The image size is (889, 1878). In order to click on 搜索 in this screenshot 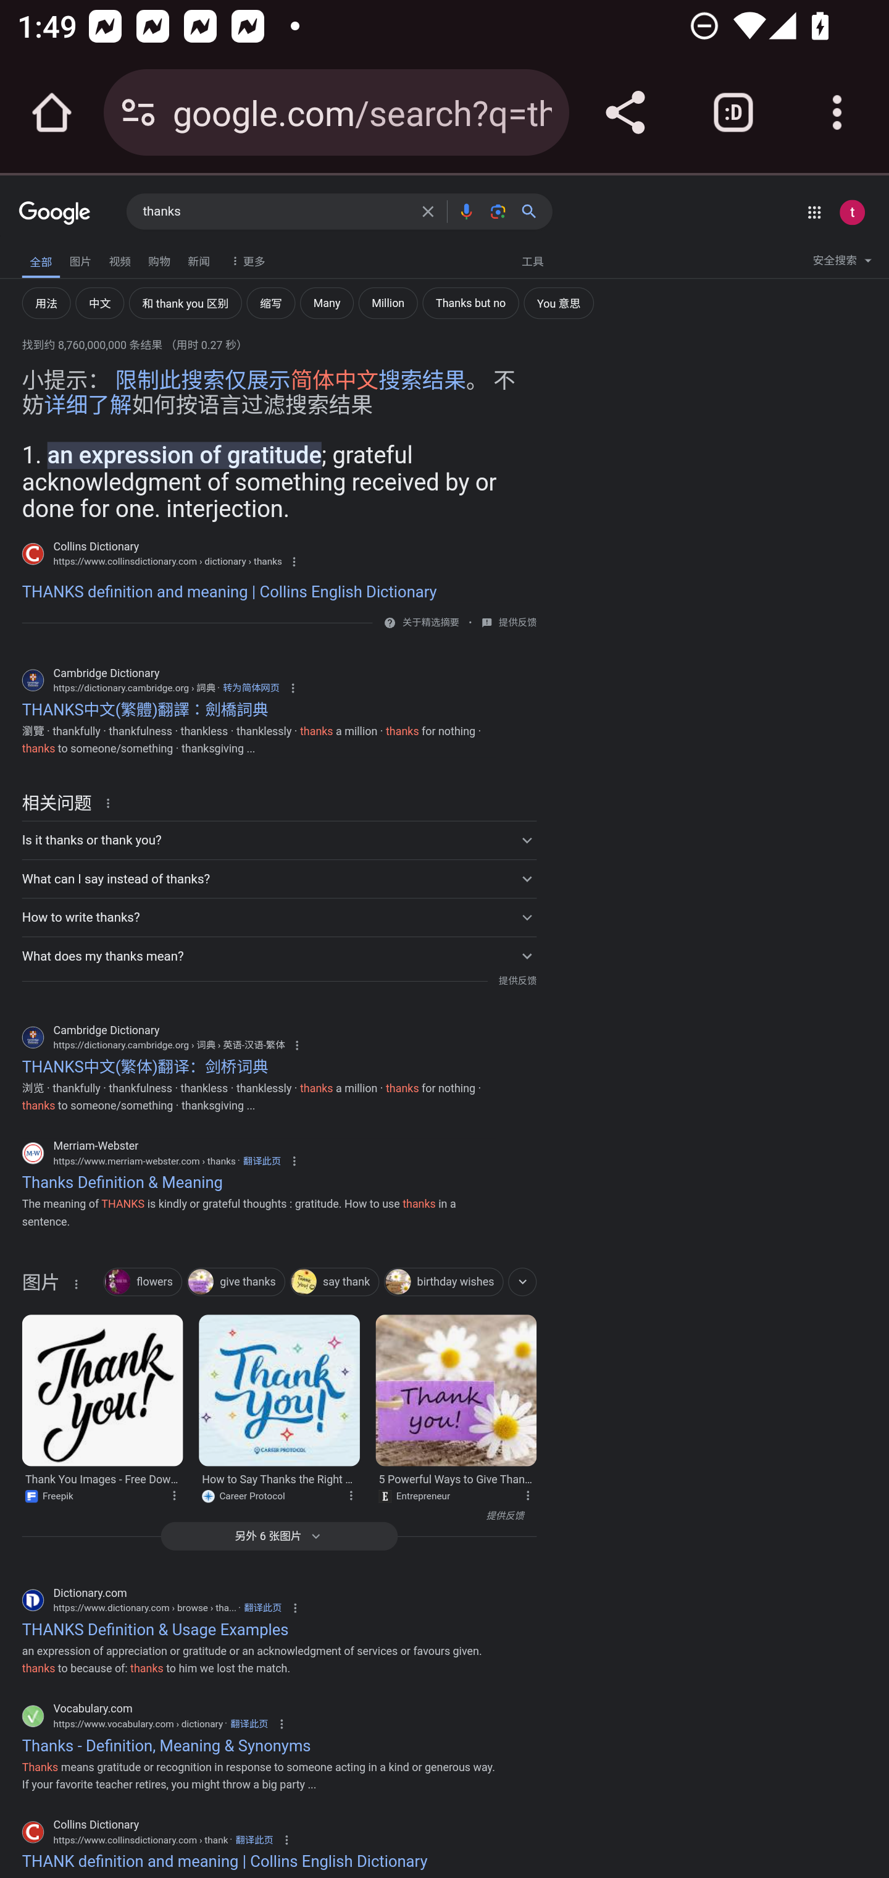, I will do `click(534, 211)`.